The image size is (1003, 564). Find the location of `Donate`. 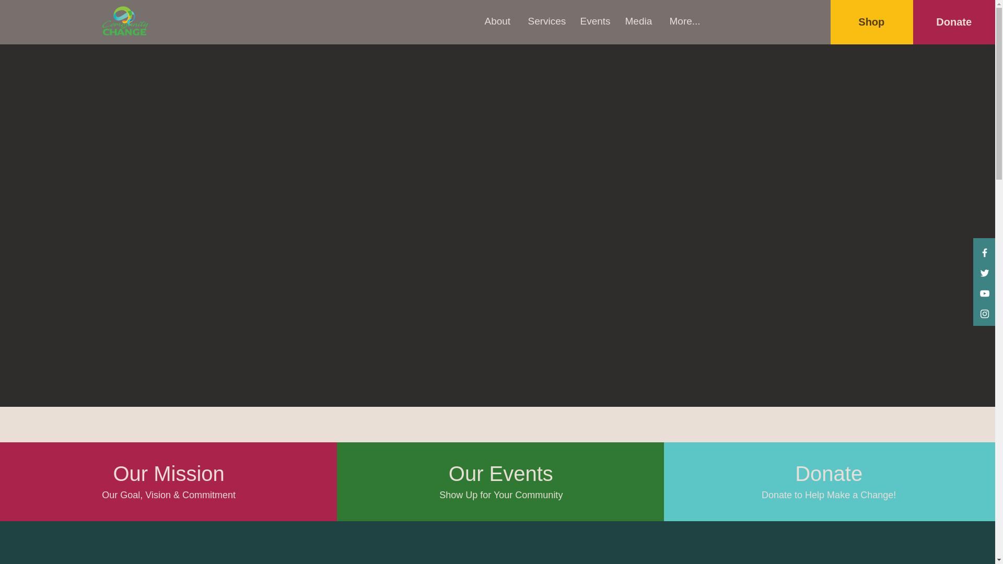

Donate is located at coordinates (829, 474).